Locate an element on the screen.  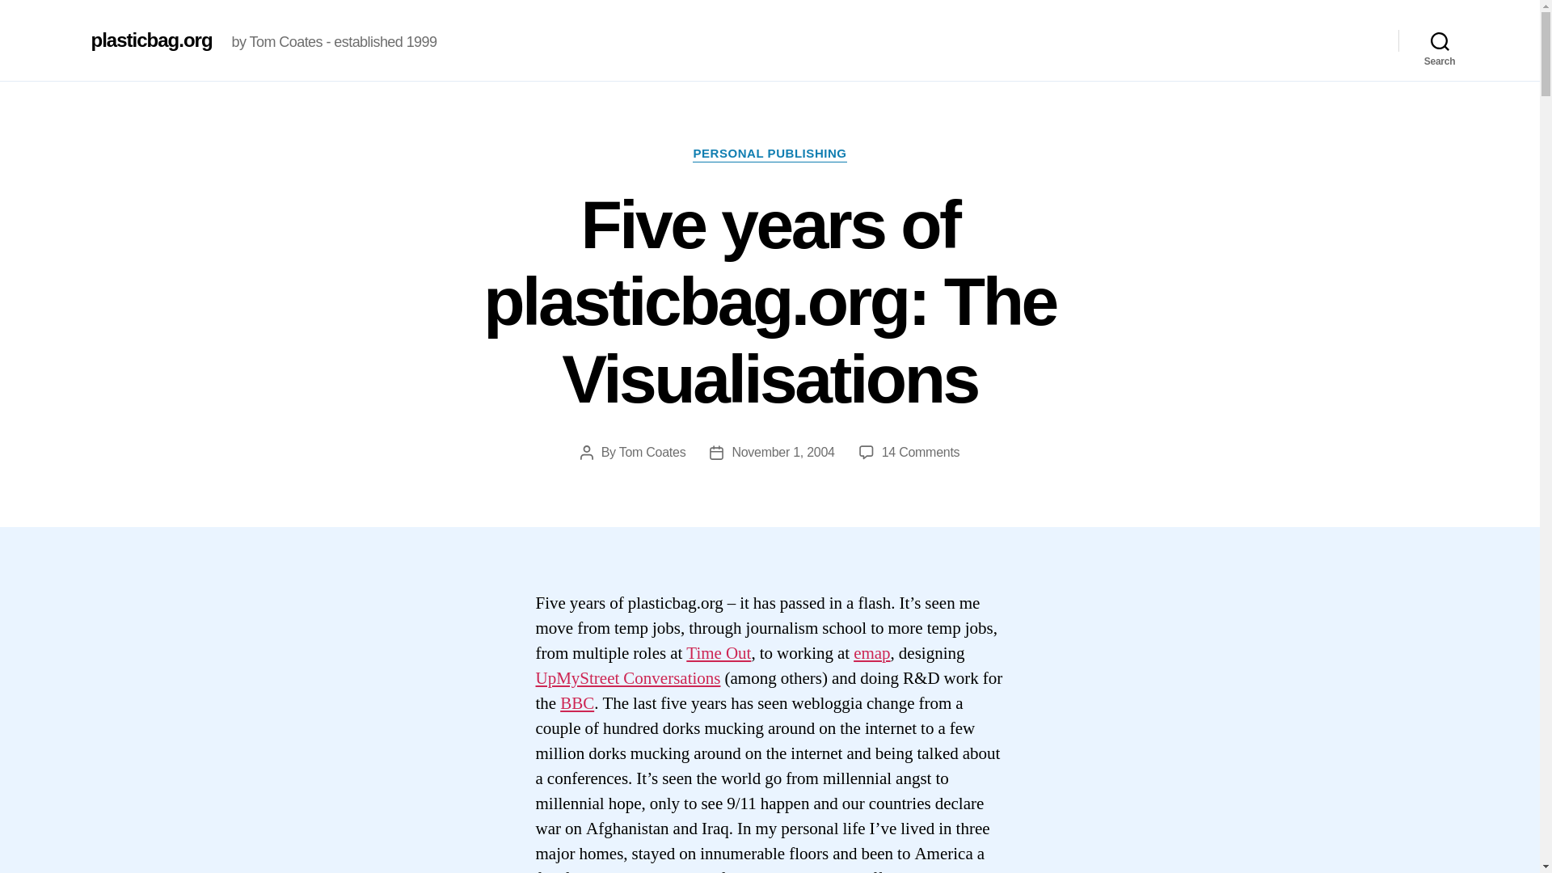
Tom Coates is located at coordinates (652, 452).